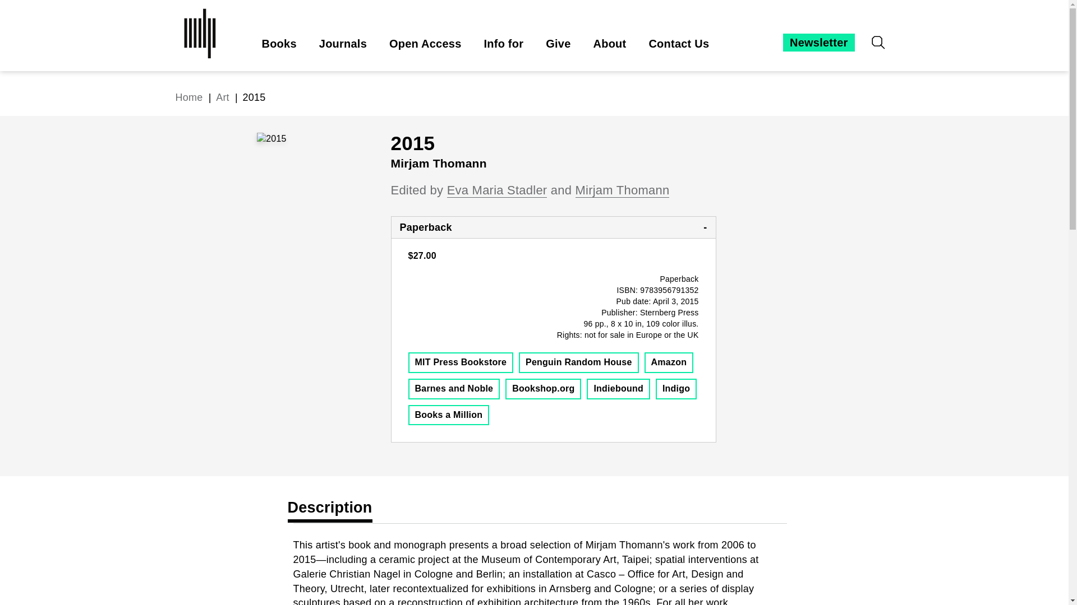 The width and height of the screenshot is (1077, 605). I want to click on Newsletter, so click(818, 43).